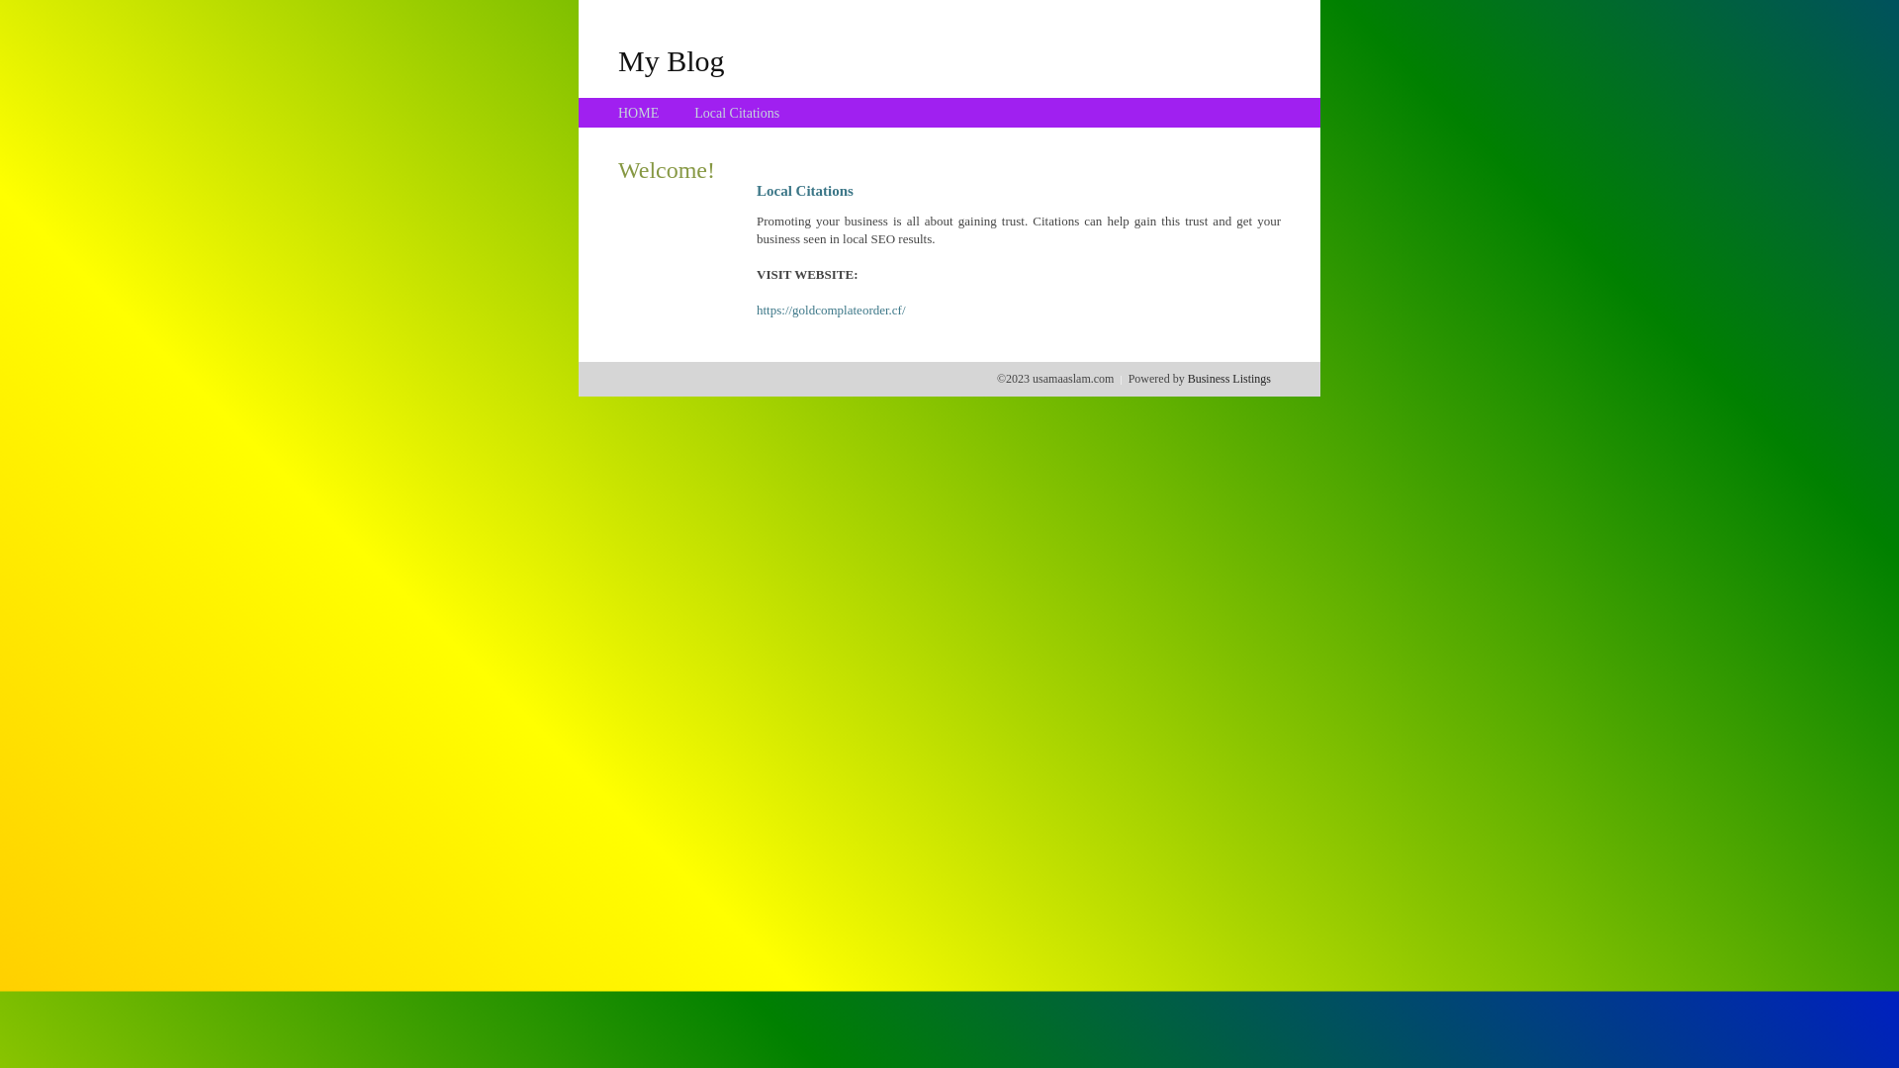  I want to click on HOME, so click(639, 113).